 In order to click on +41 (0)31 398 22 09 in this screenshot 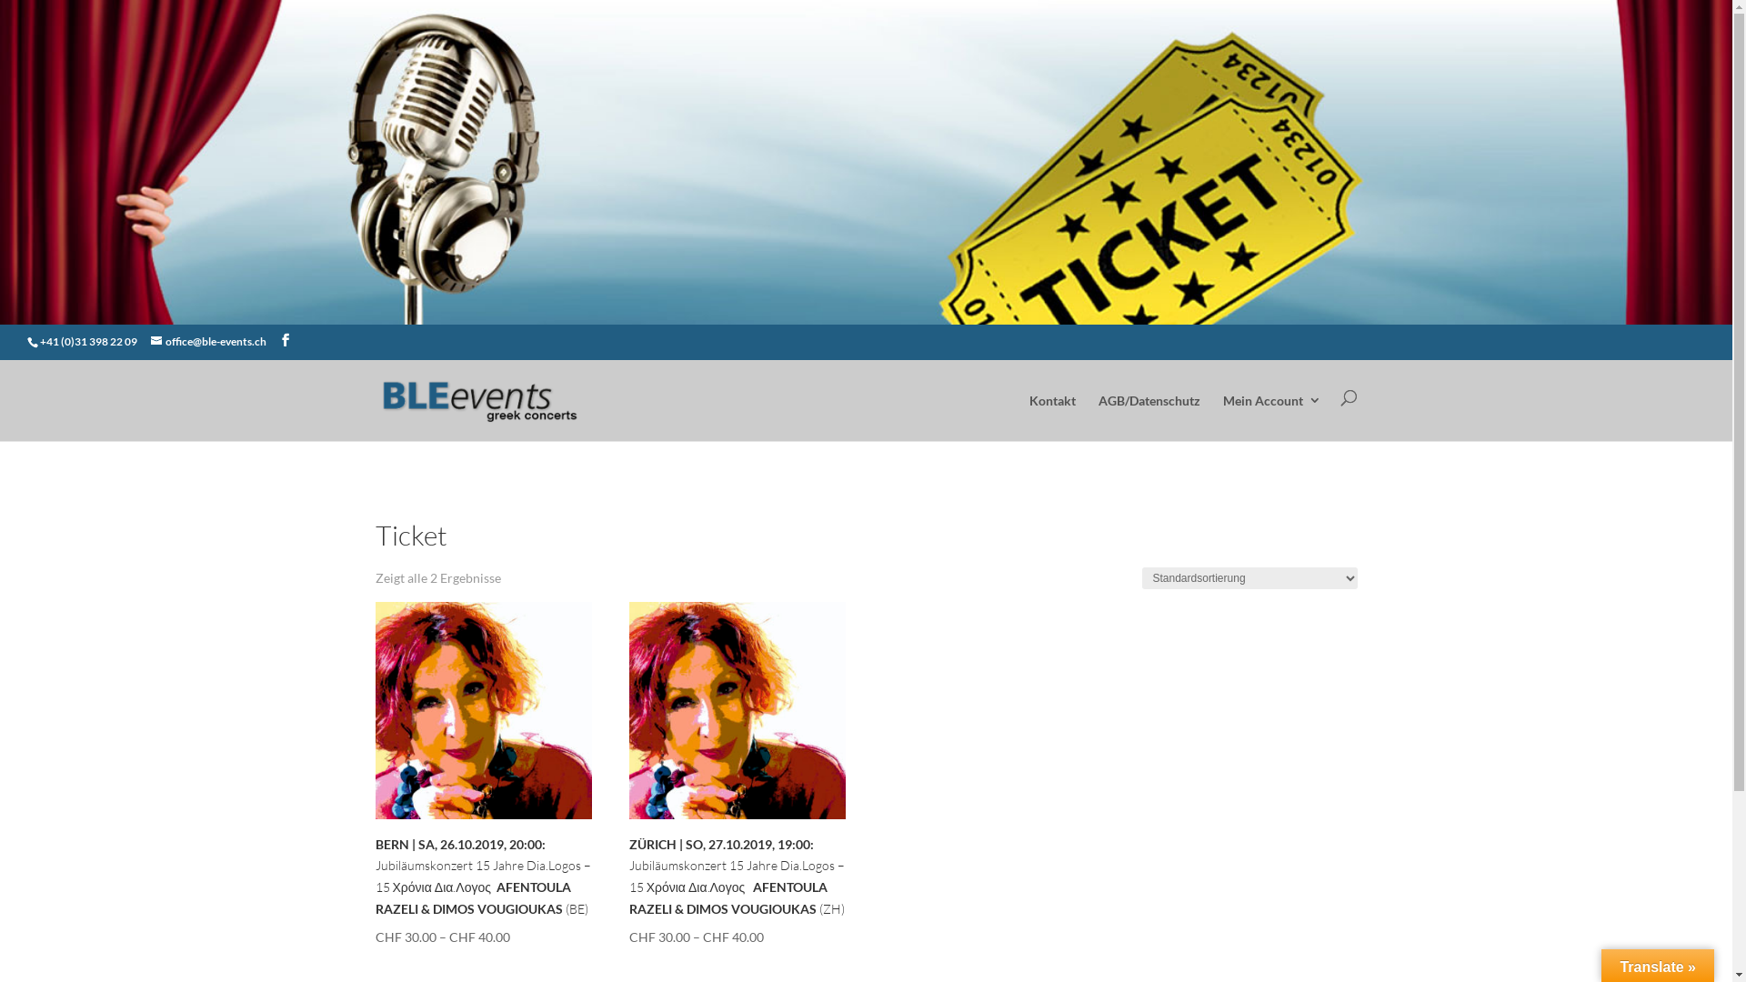, I will do `click(88, 342)`.